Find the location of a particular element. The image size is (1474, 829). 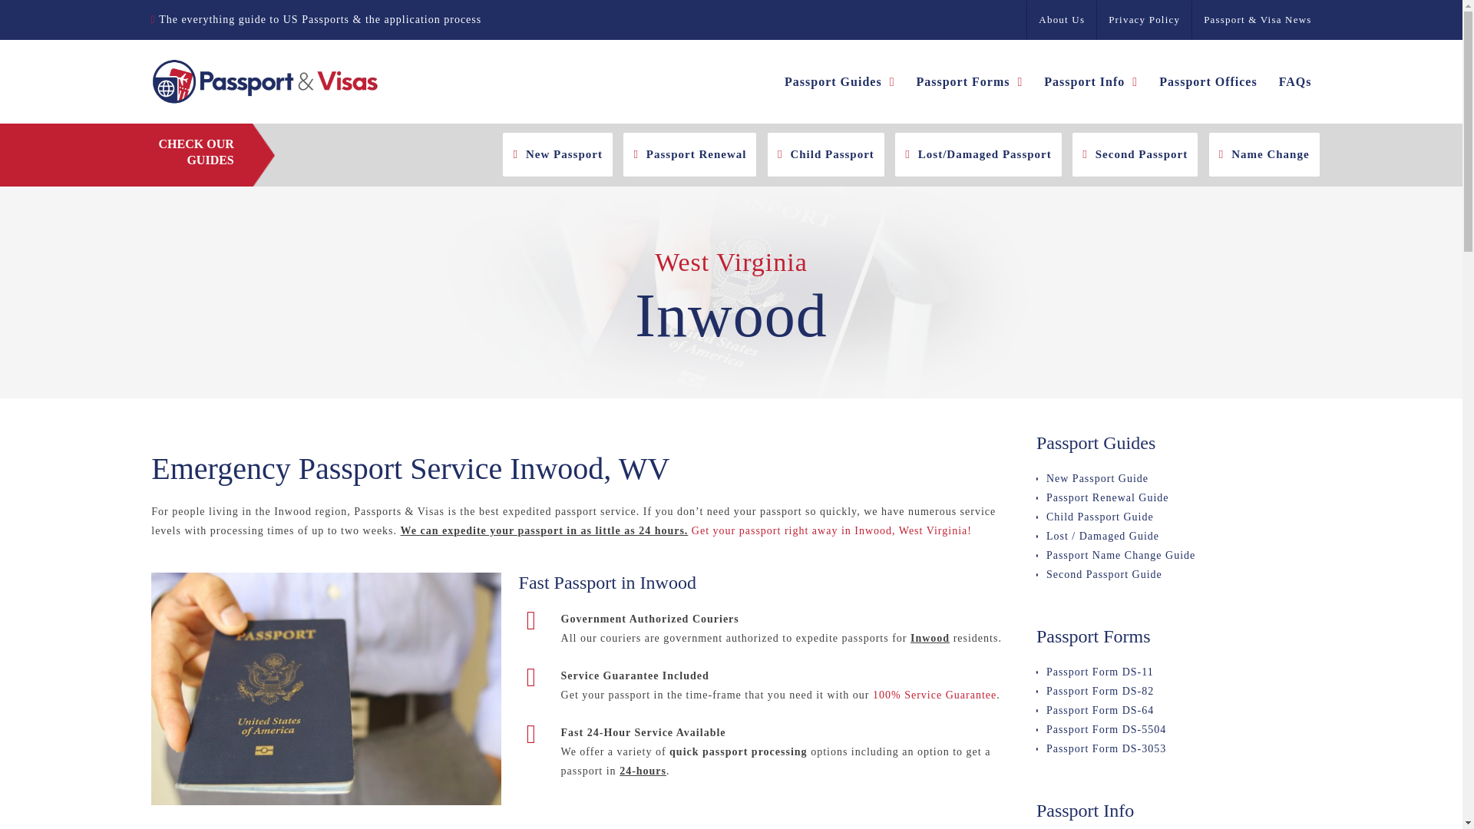

Second Passport is located at coordinates (1135, 154).